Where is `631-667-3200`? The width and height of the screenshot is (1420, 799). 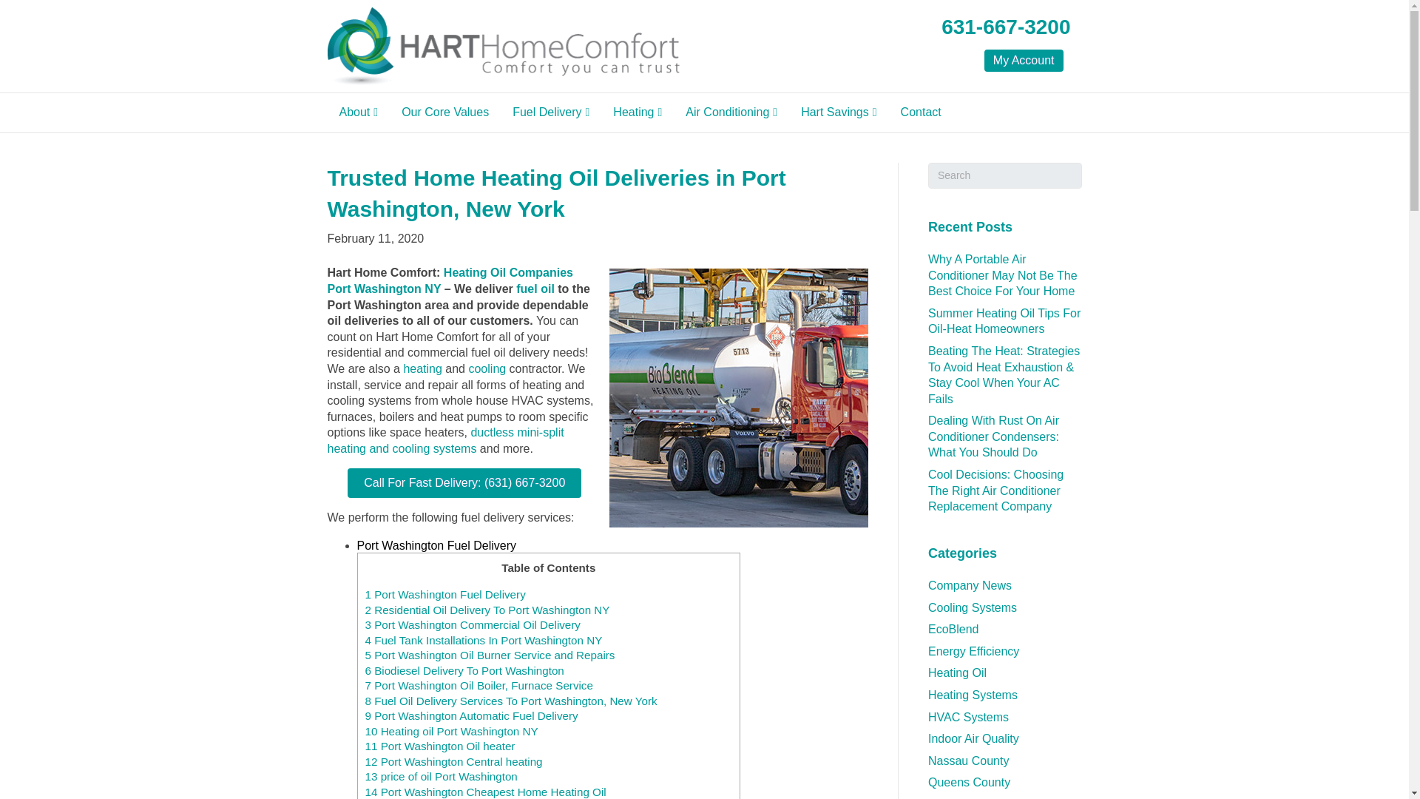
631-667-3200 is located at coordinates (1006, 26).